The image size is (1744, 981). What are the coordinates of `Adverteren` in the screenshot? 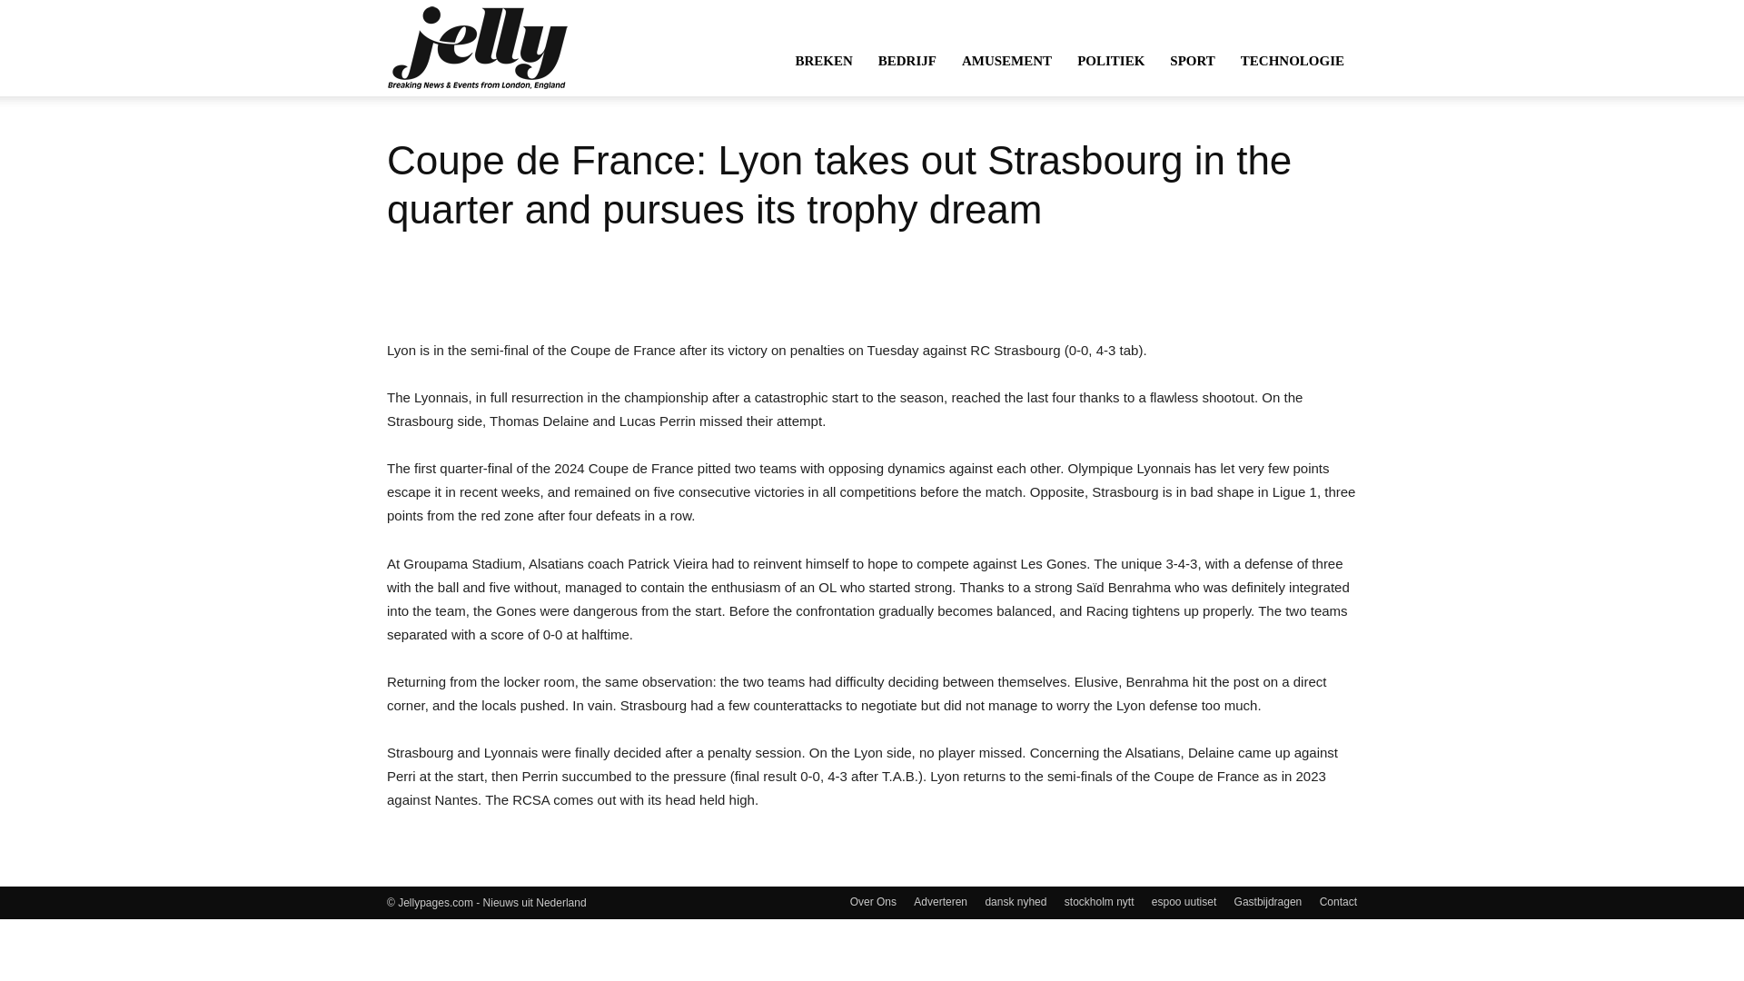 It's located at (941, 901).